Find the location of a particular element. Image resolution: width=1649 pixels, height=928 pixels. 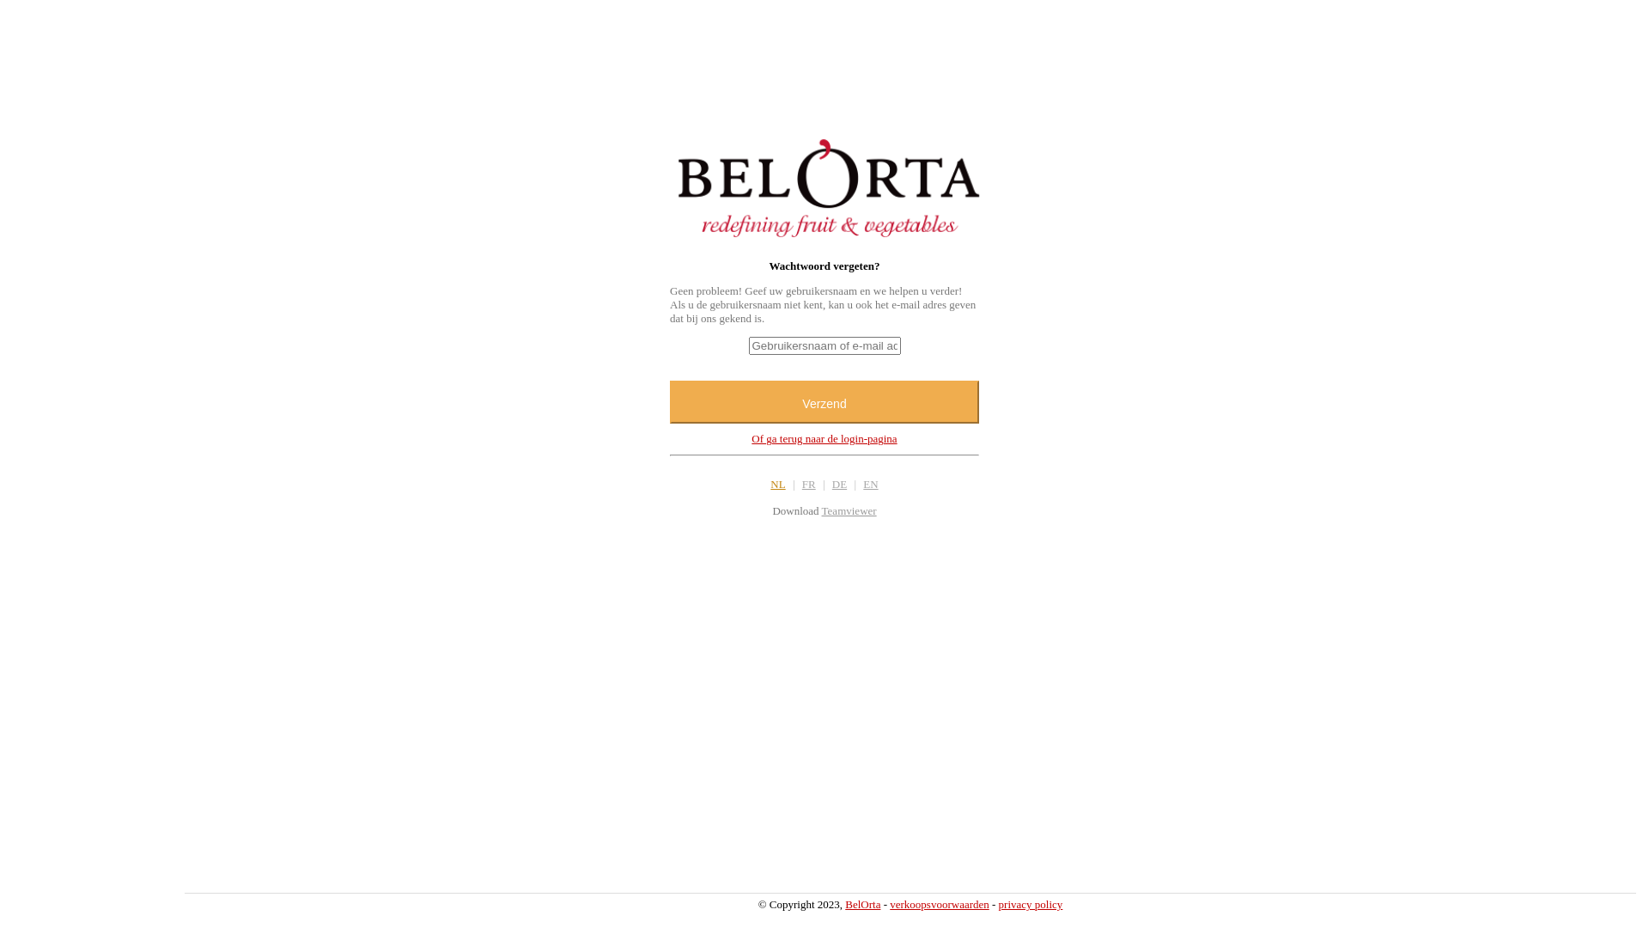

NL is located at coordinates (778, 485).